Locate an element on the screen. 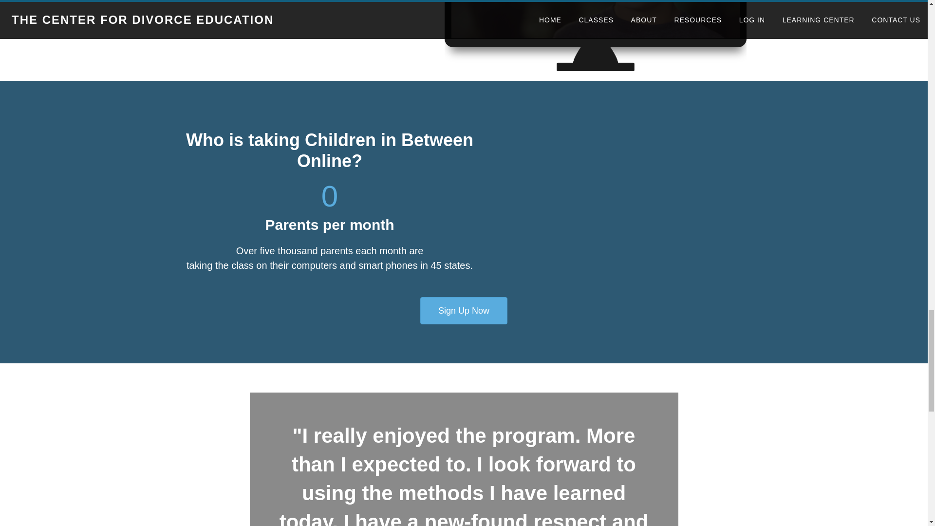  Sign Up Now is located at coordinates (464, 311).